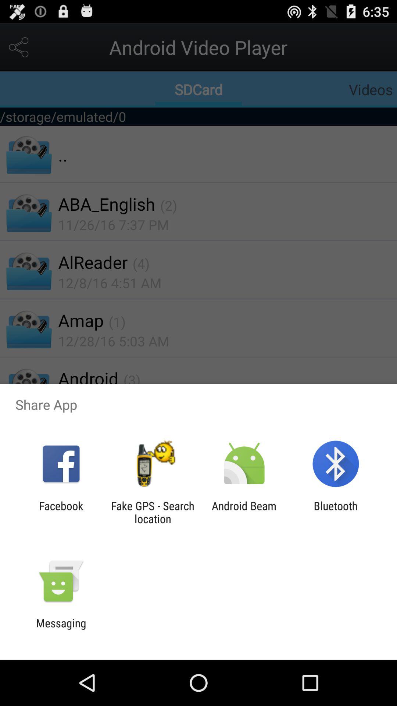 This screenshot has height=706, width=397. What do you see at coordinates (335, 512) in the screenshot?
I see `open the bluetooth at the bottom right corner` at bounding box center [335, 512].